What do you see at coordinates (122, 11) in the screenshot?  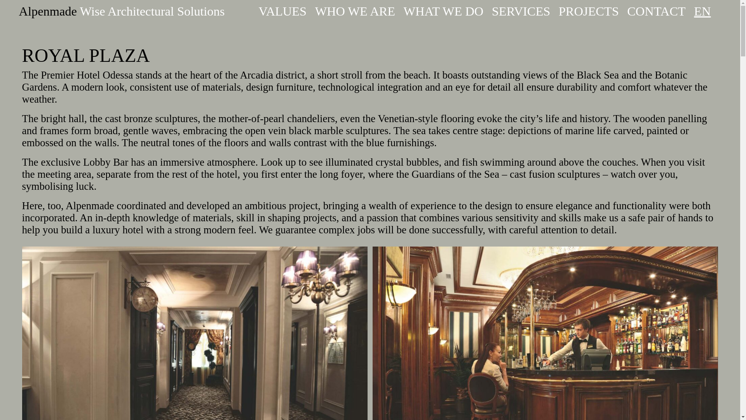 I see `Alpenmade Wise Architectural Solutions` at bounding box center [122, 11].